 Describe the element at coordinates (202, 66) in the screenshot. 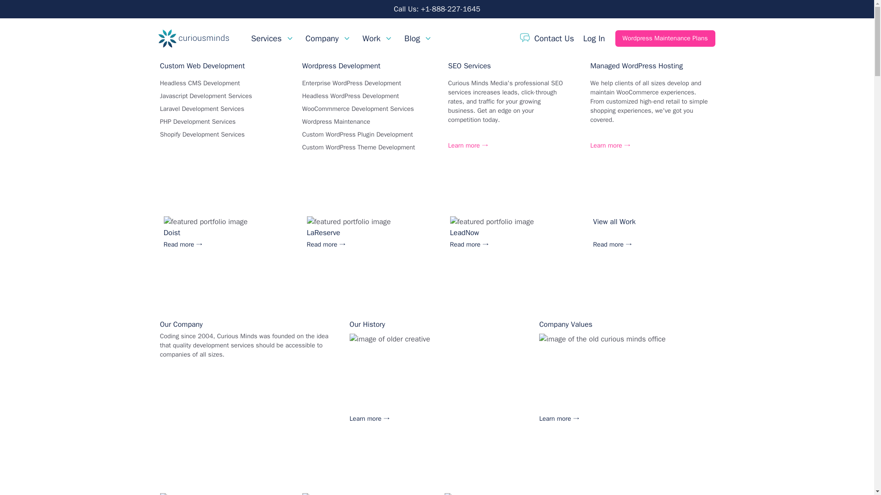

I see `Custom Web Development` at that location.